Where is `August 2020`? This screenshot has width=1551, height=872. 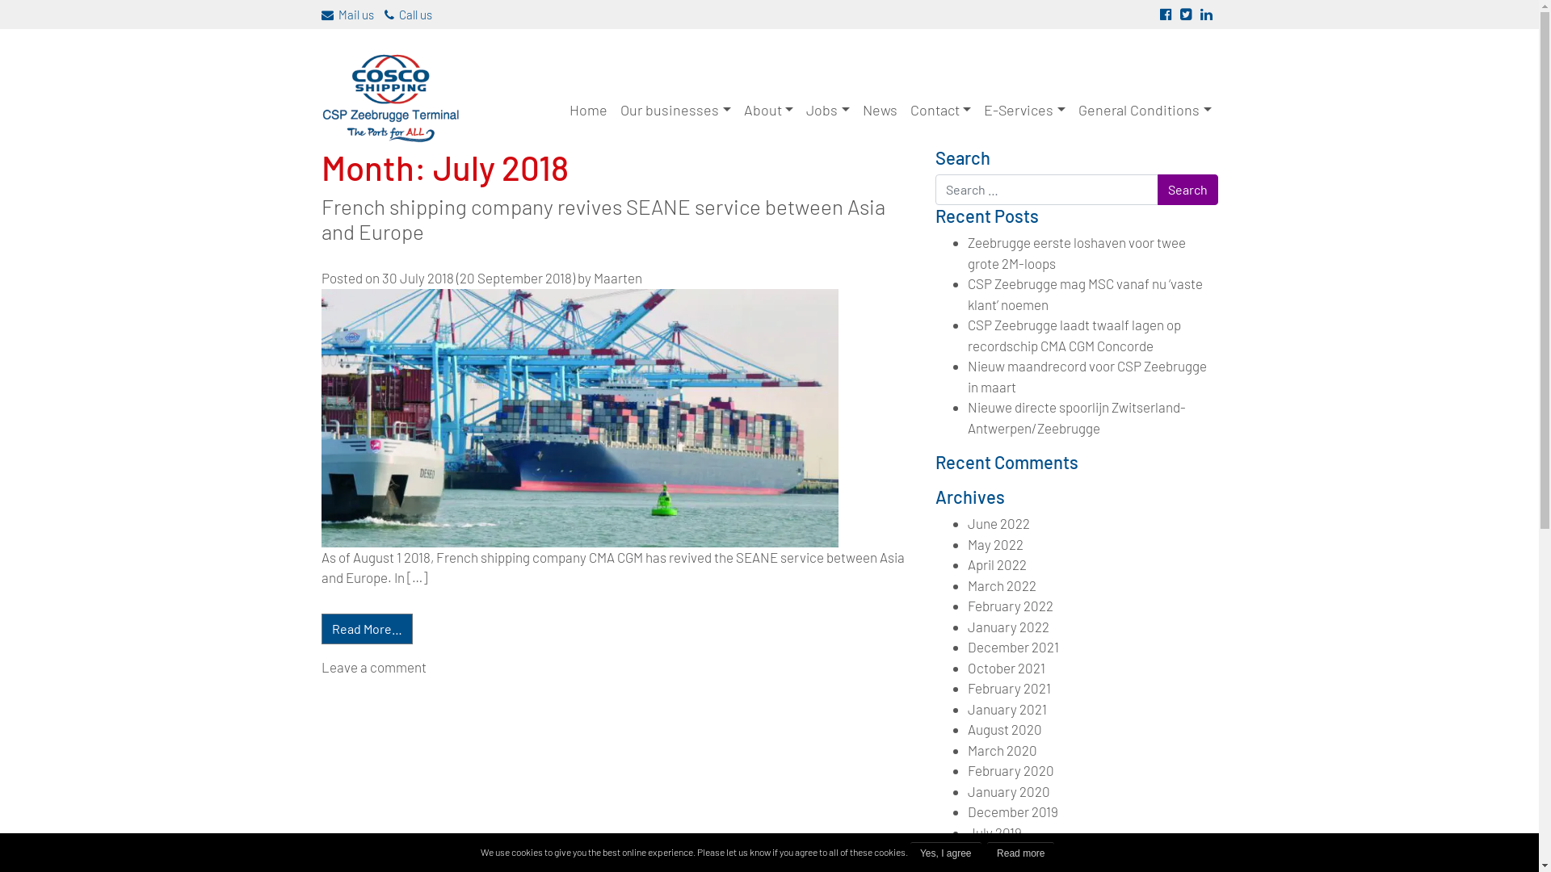
August 2020 is located at coordinates (1005, 729).